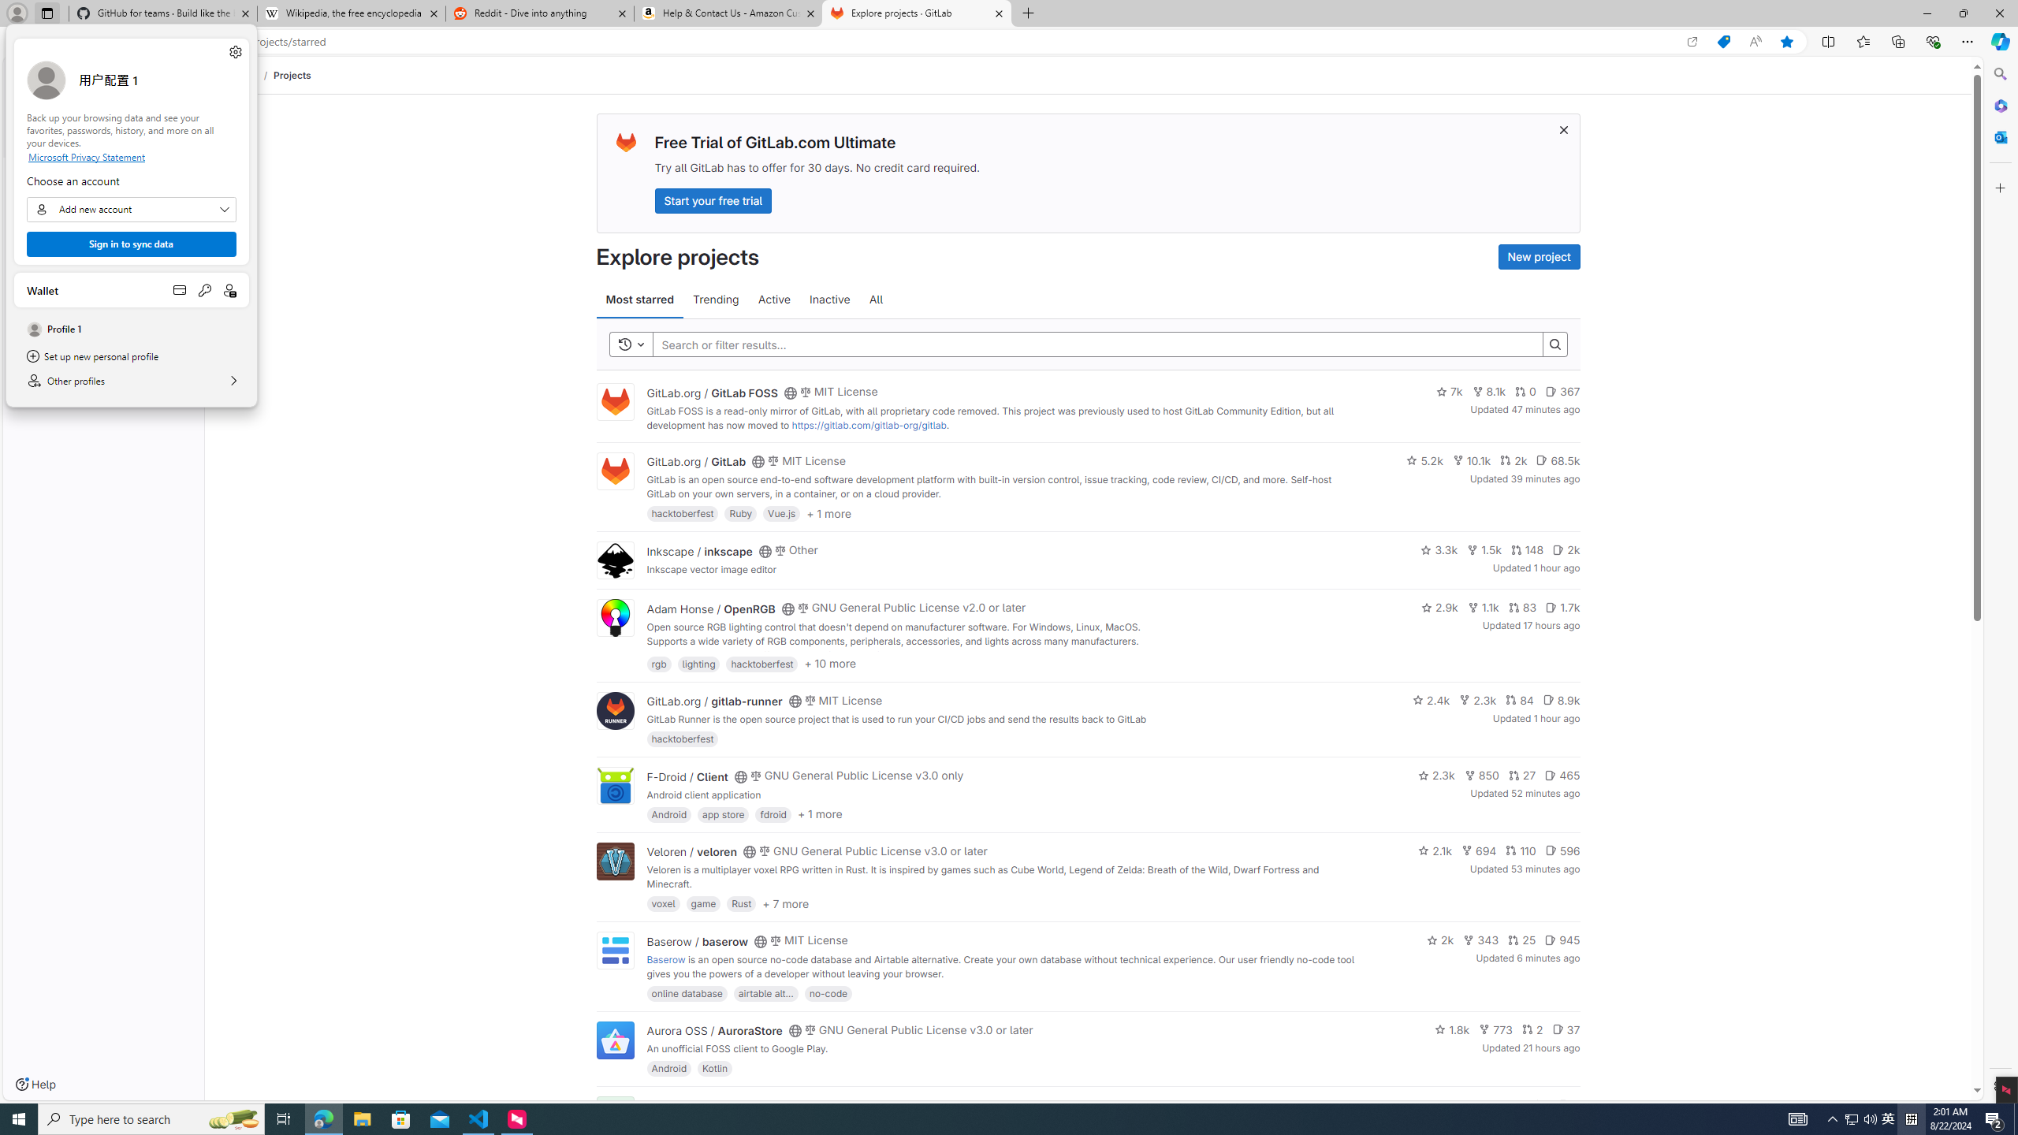 The height and width of the screenshot is (1135, 2018). Describe the element at coordinates (782, 513) in the screenshot. I see `Vue.js` at that location.